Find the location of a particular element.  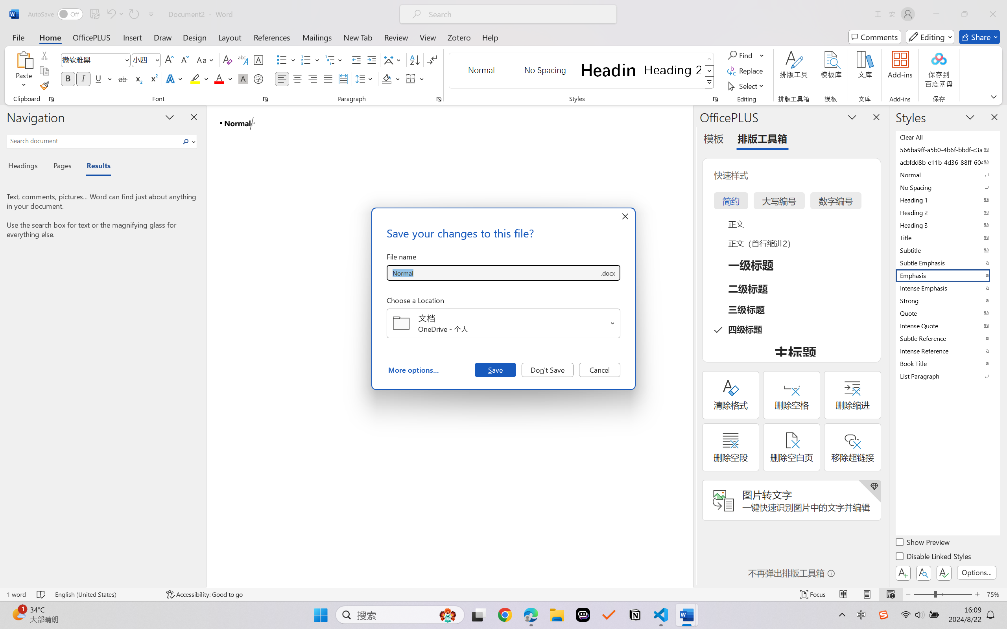

Phonetic Guide... is located at coordinates (242, 60).